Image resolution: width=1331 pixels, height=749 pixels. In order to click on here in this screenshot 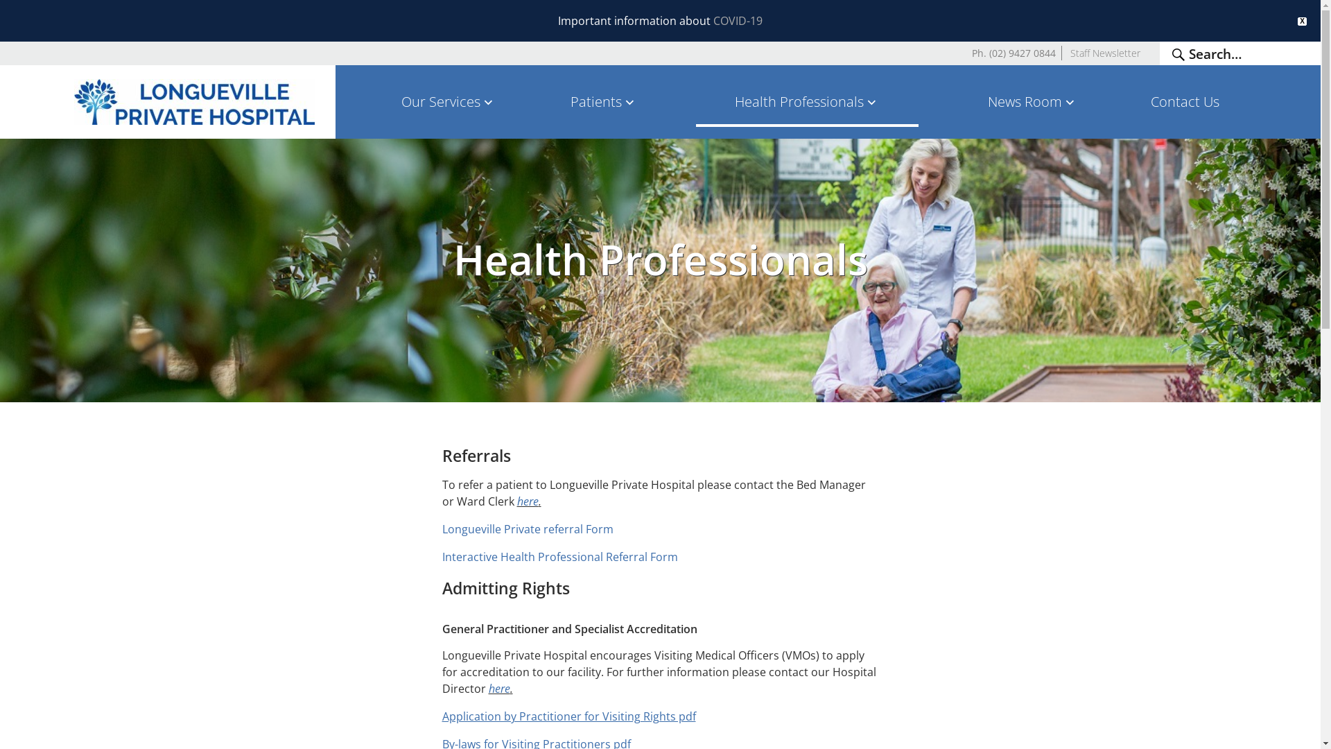, I will do `click(528, 501)`.